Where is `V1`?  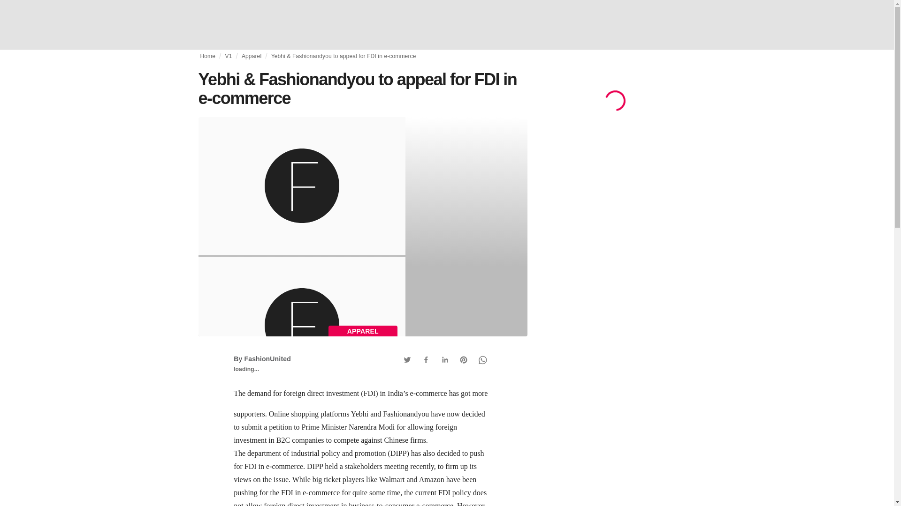 V1 is located at coordinates (229, 56).